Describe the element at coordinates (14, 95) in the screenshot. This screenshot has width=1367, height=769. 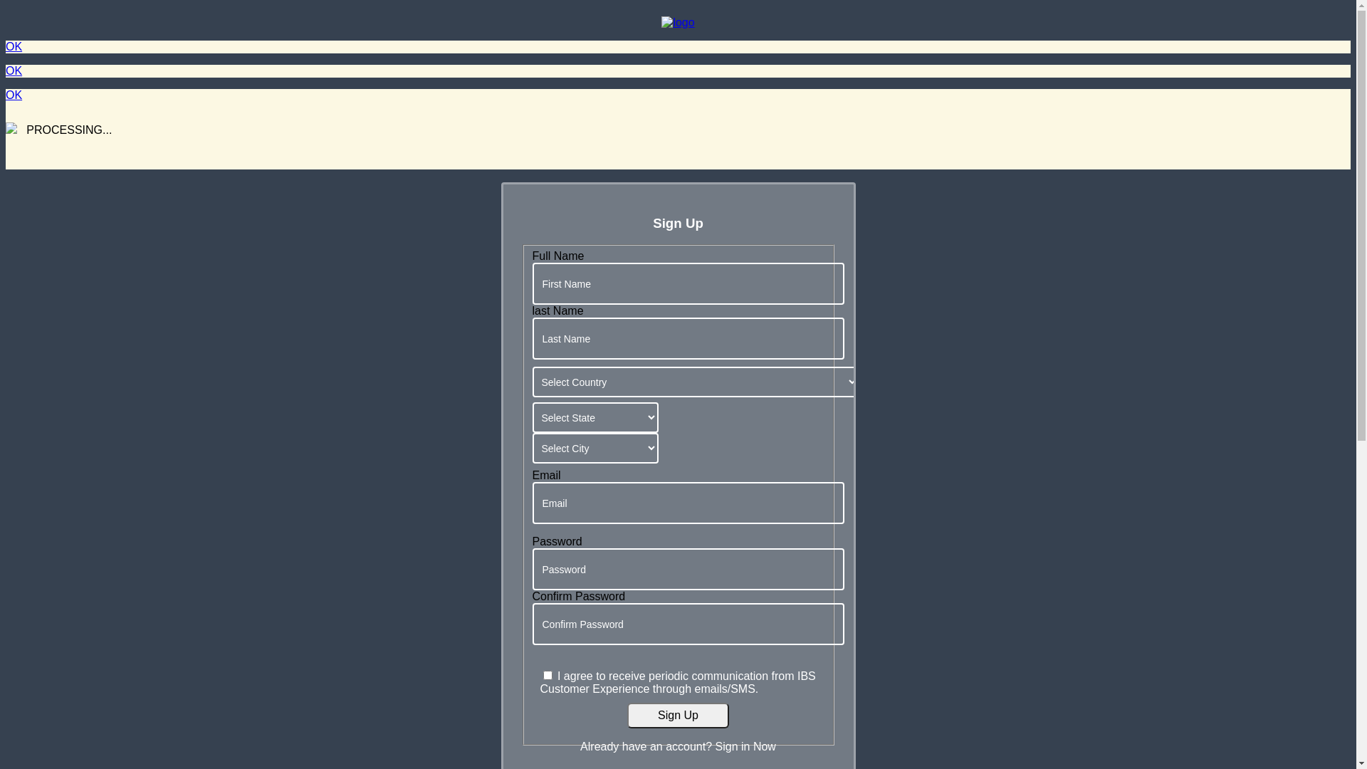
I see `OK` at that location.